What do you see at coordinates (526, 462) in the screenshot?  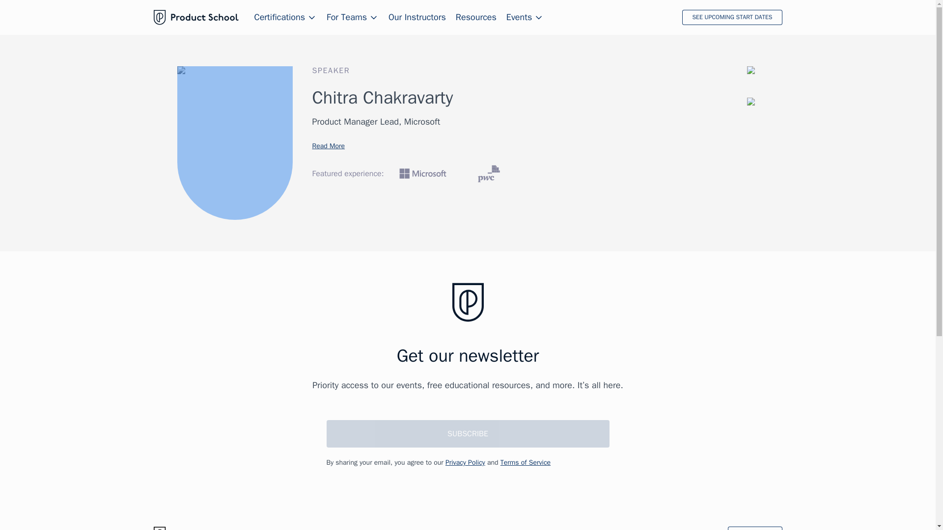 I see `Terms of Service` at bounding box center [526, 462].